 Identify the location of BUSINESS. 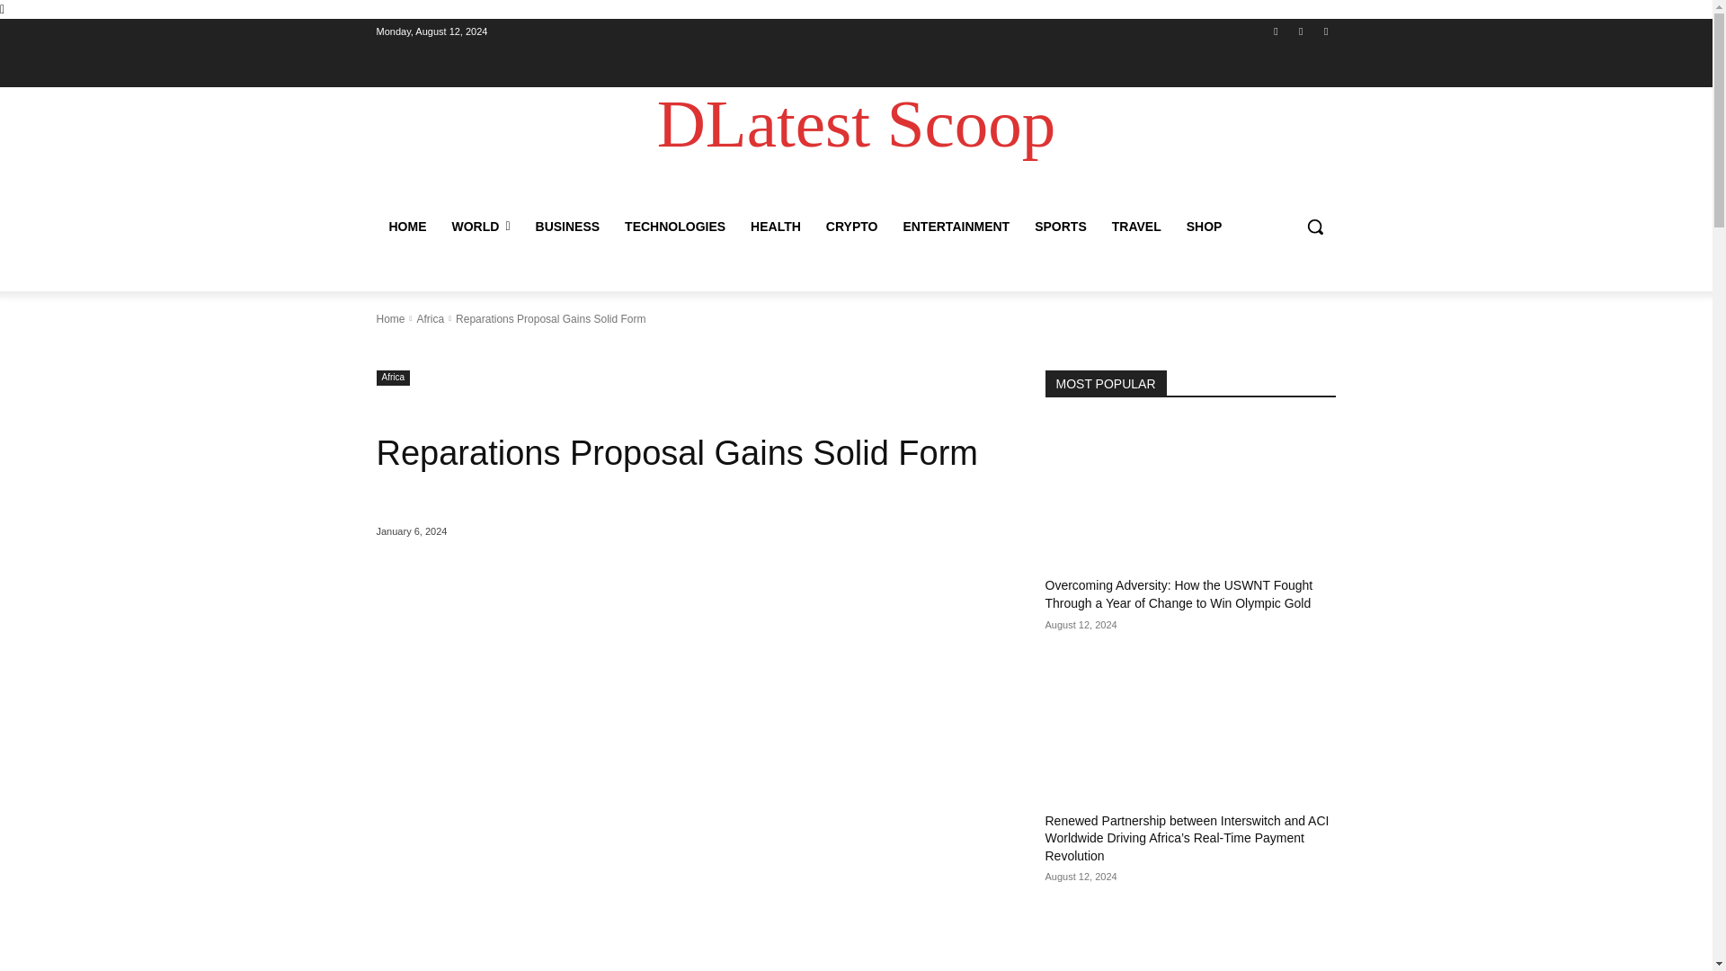
(567, 227).